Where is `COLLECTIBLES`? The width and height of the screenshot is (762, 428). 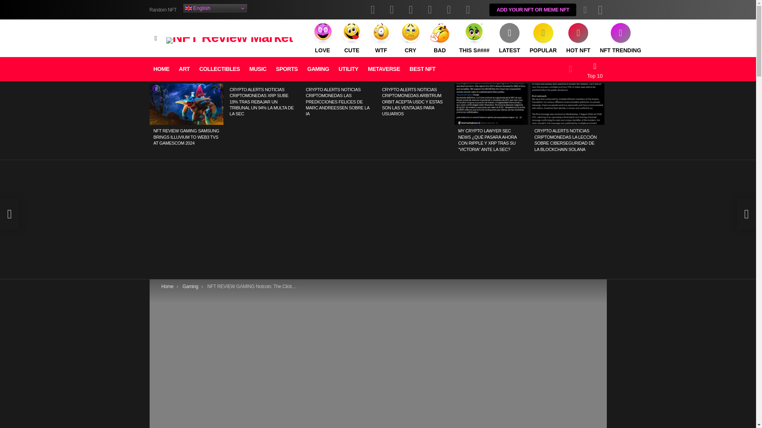
COLLECTIBLES is located at coordinates (219, 69).